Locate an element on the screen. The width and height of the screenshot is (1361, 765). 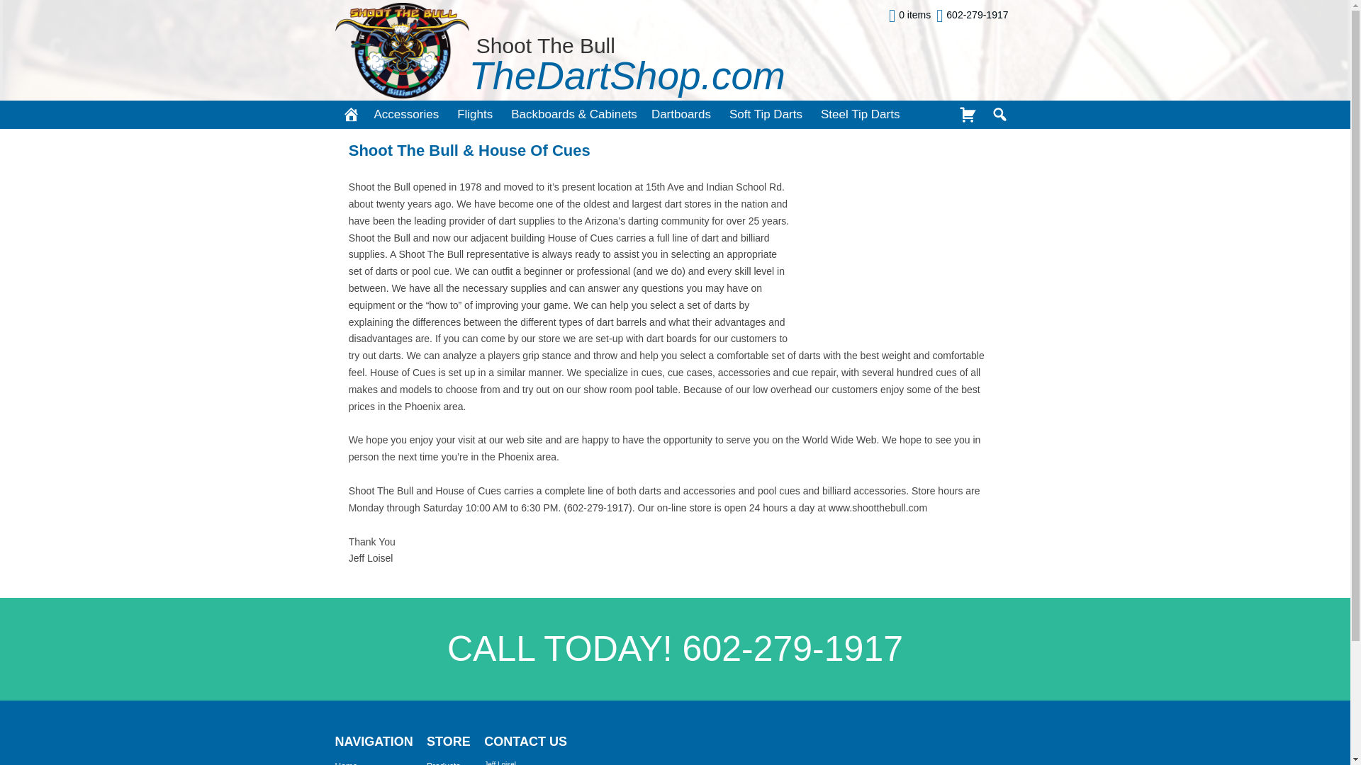
Accessories is located at coordinates (408, 115).